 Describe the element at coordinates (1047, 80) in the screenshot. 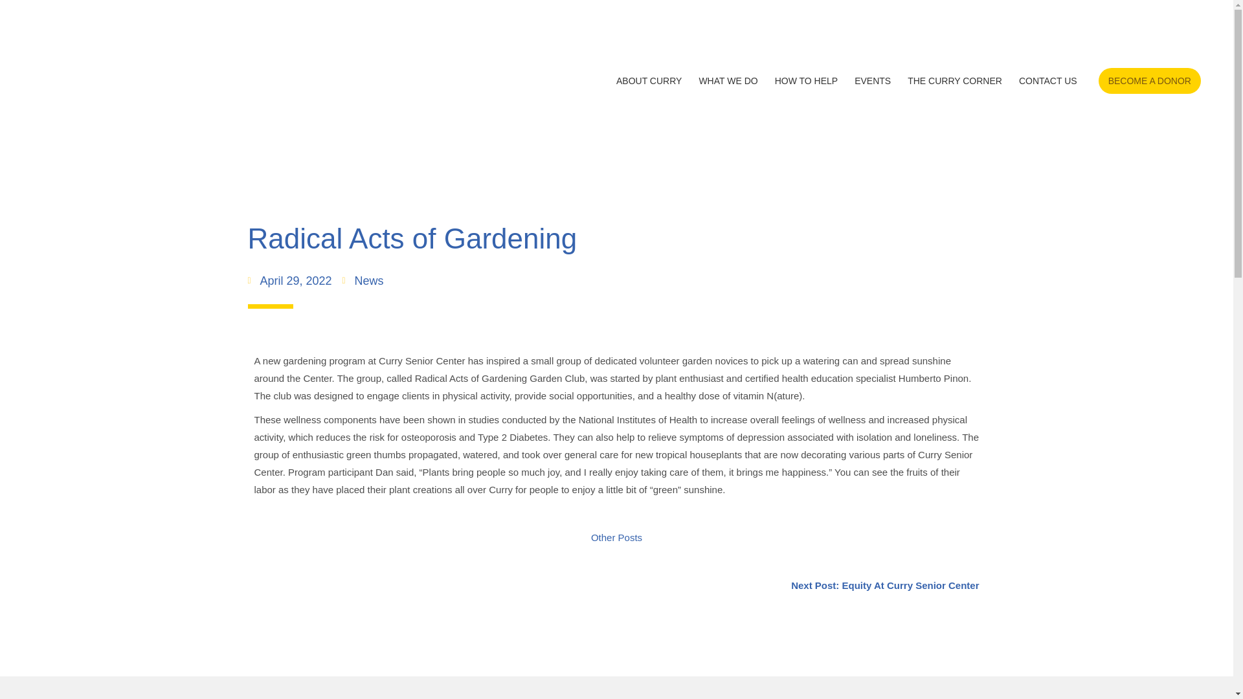

I see `CONTACT US` at that location.